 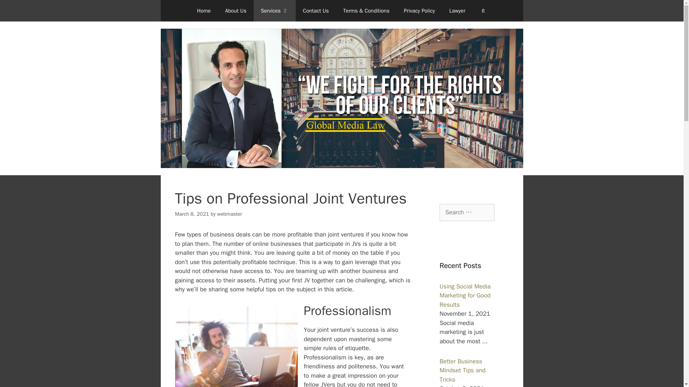 I want to click on Privacy Policy, so click(x=419, y=11).